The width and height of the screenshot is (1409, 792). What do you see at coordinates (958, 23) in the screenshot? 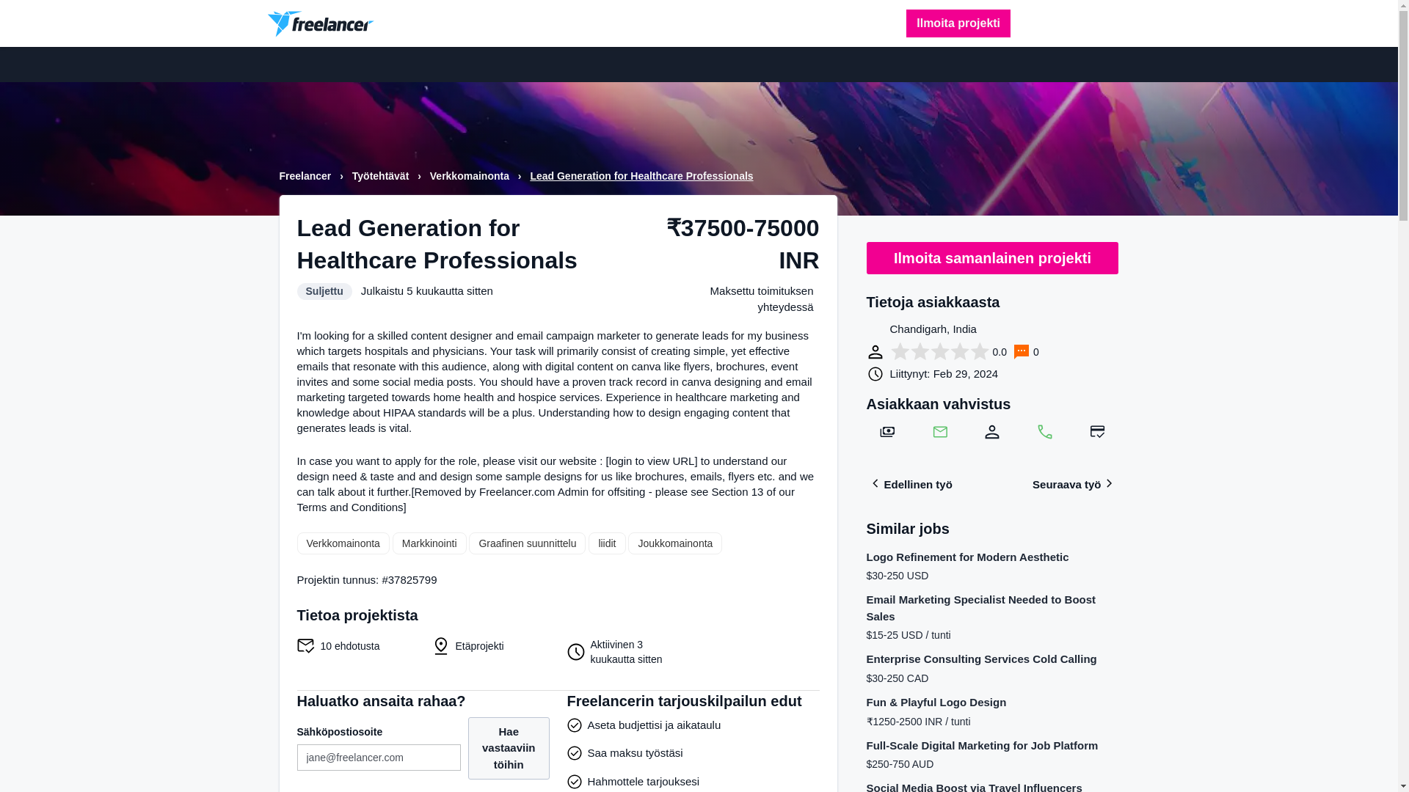
I see `Ilmoita projekti` at bounding box center [958, 23].